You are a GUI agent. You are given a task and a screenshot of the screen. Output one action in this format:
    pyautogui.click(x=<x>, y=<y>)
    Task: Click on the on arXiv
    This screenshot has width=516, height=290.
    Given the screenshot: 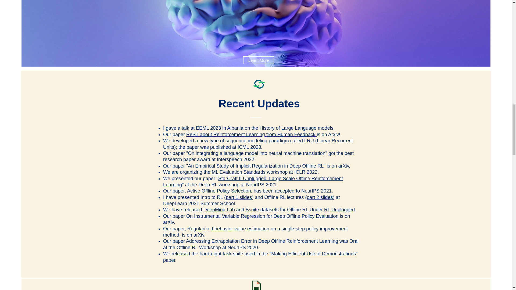 What is the action you would take?
    pyautogui.click(x=340, y=166)
    